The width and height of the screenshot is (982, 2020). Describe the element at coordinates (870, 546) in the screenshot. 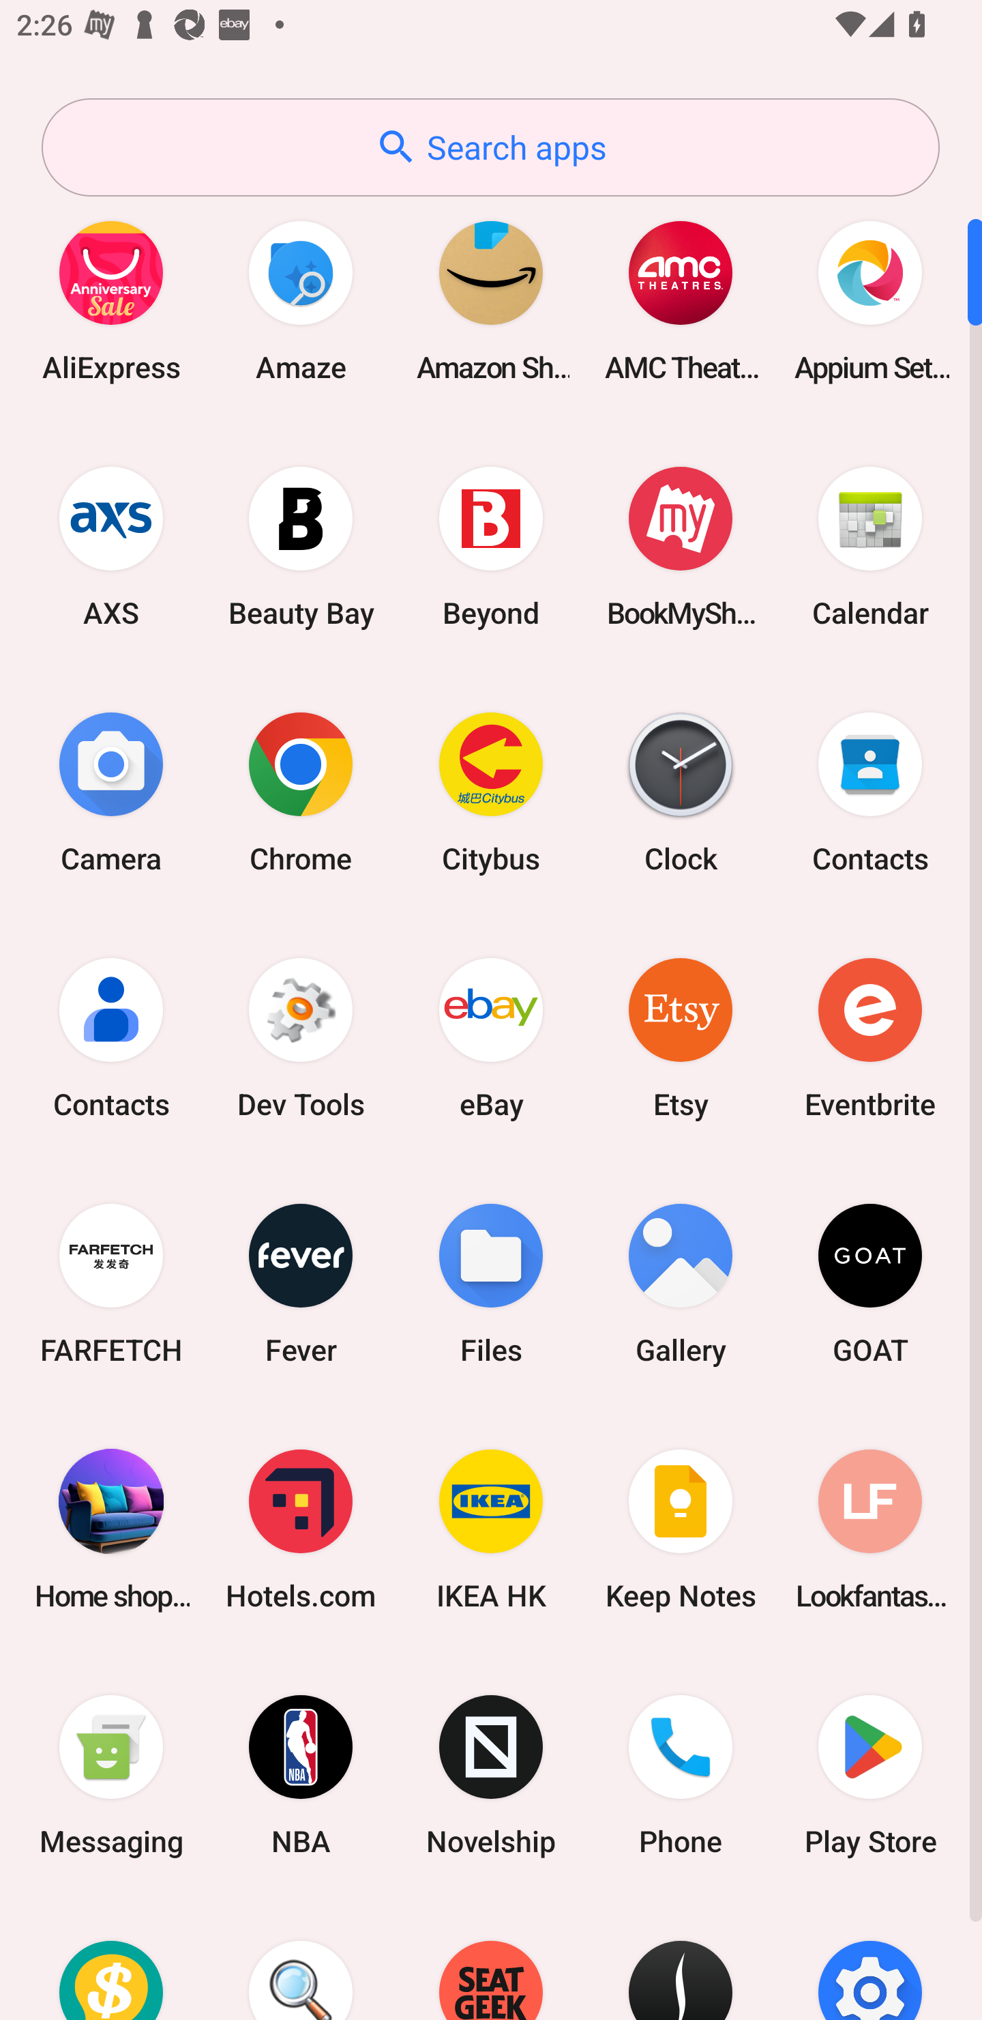

I see `Calendar` at that location.